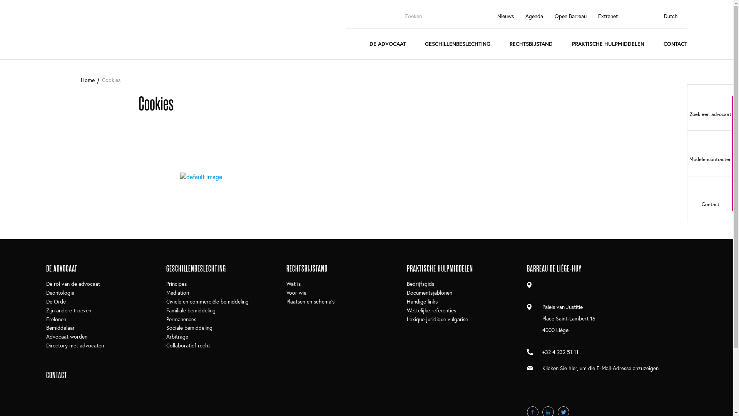 This screenshot has height=416, width=739. Describe the element at coordinates (310, 302) in the screenshot. I see `Plaatsen en schema's` at that location.